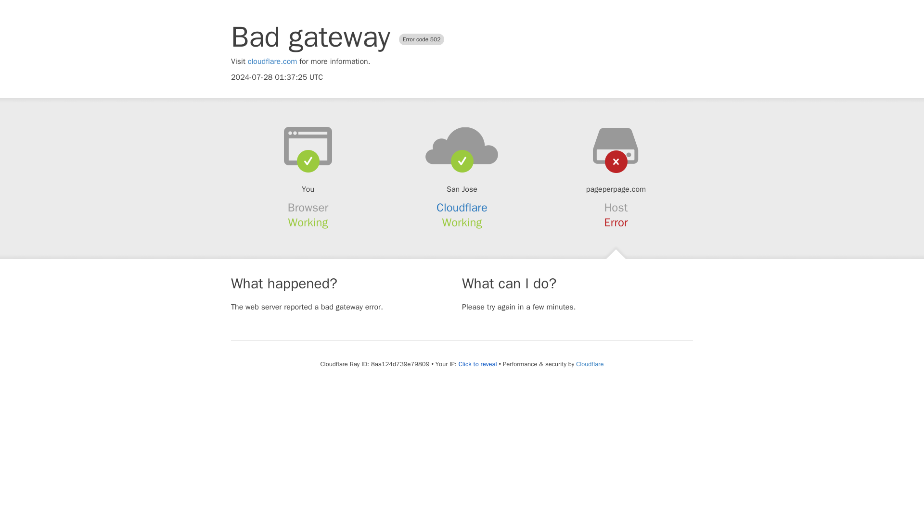  What do you see at coordinates (589, 364) in the screenshot?
I see `Cloudflare` at bounding box center [589, 364].